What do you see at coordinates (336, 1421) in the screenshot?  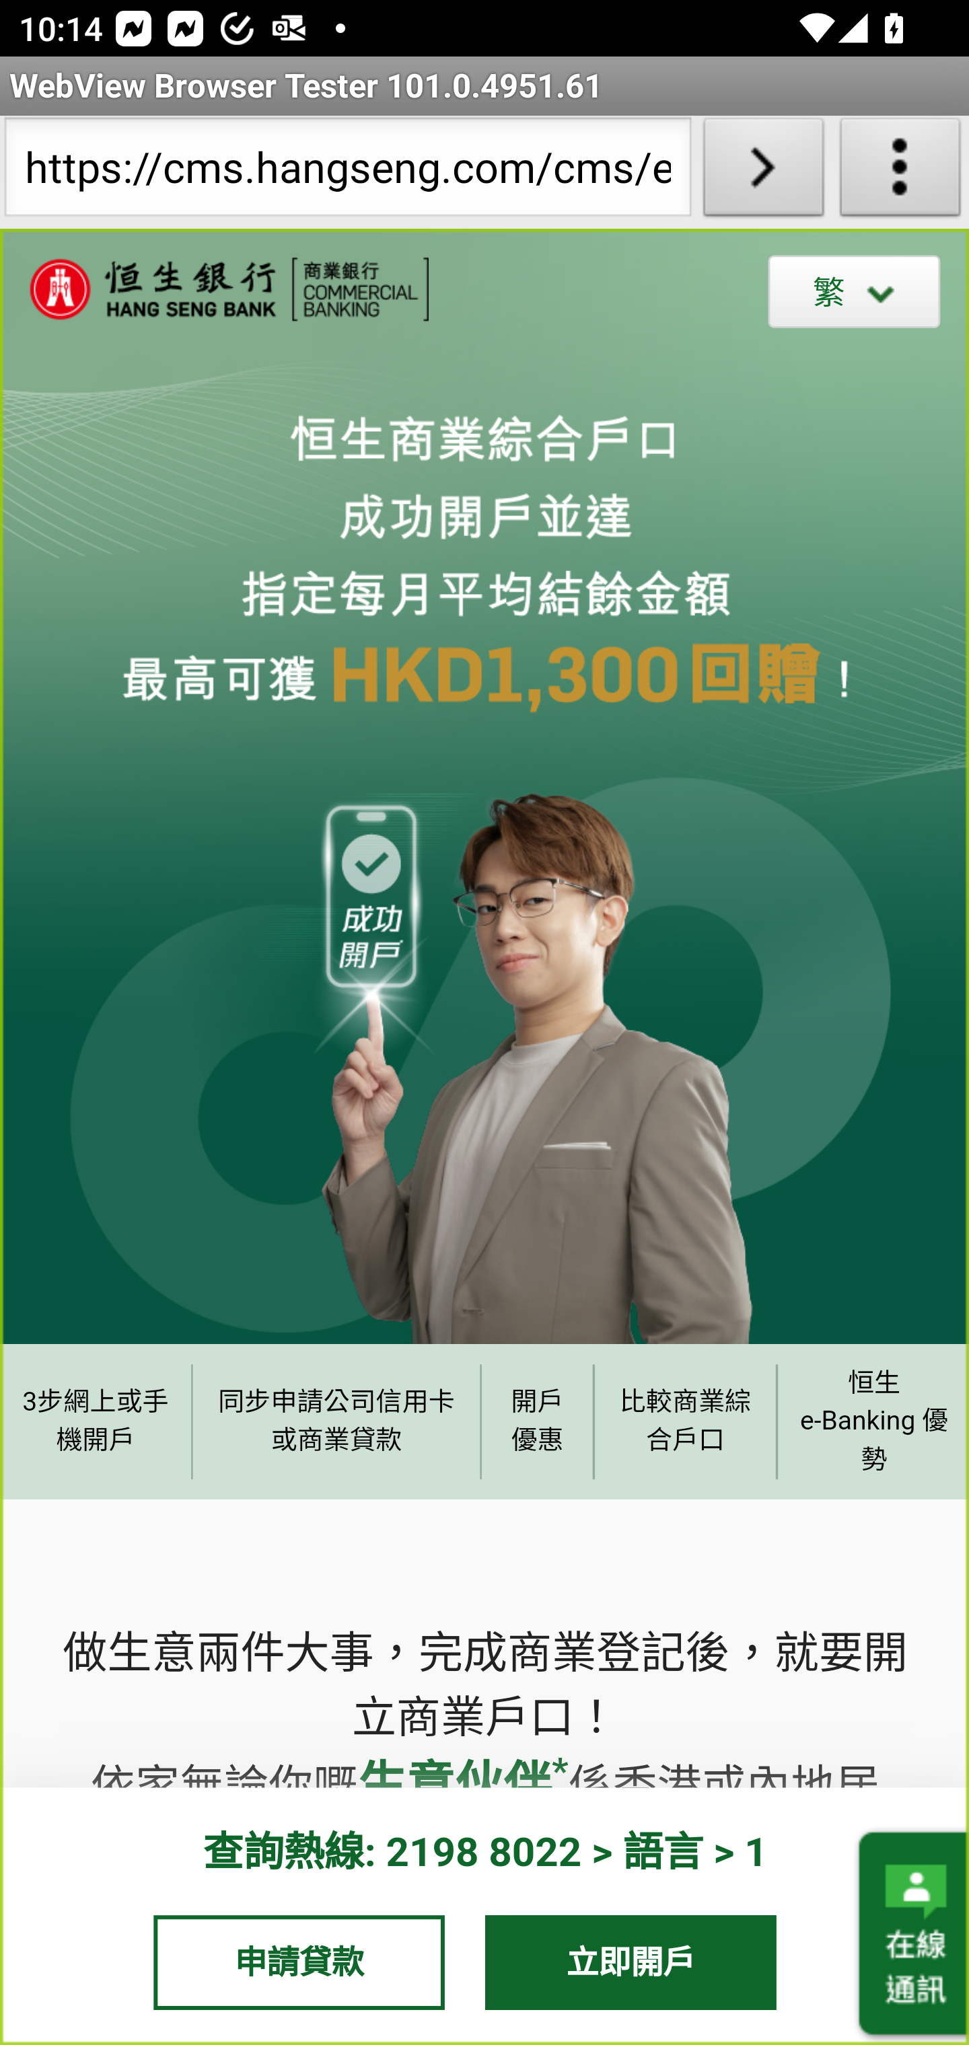 I see `同步申請公司信用卡或商業貸款` at bounding box center [336, 1421].